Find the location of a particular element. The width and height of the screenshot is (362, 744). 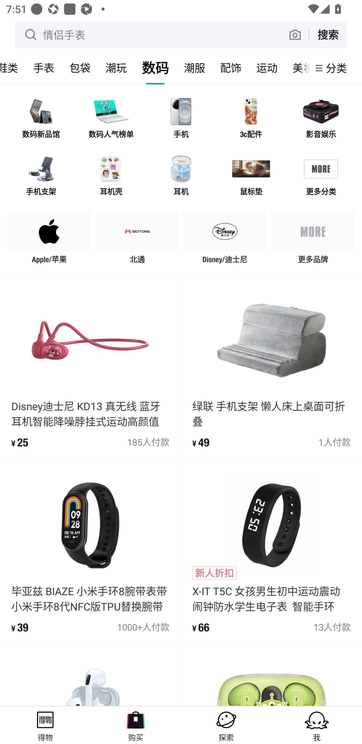

耳机 is located at coordinates (181, 176).